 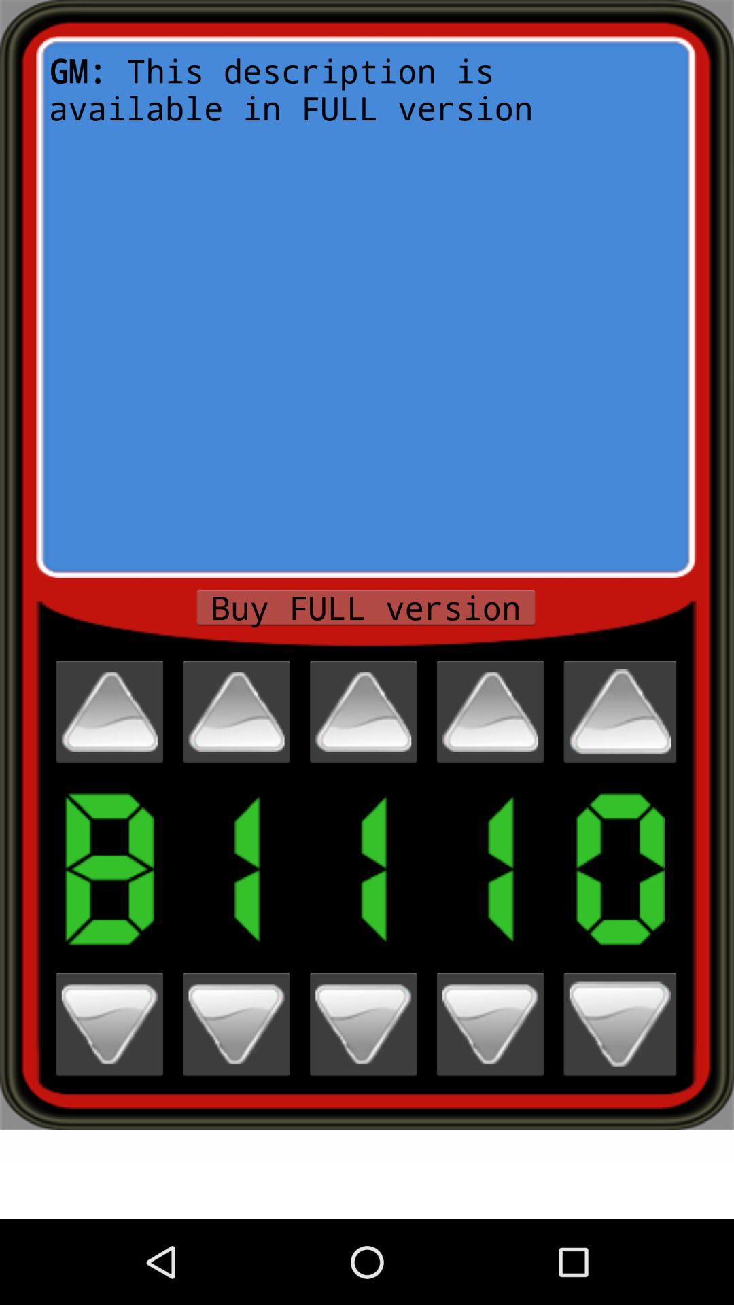 What do you see at coordinates (366, 307) in the screenshot?
I see `choose icon above the buy full version` at bounding box center [366, 307].